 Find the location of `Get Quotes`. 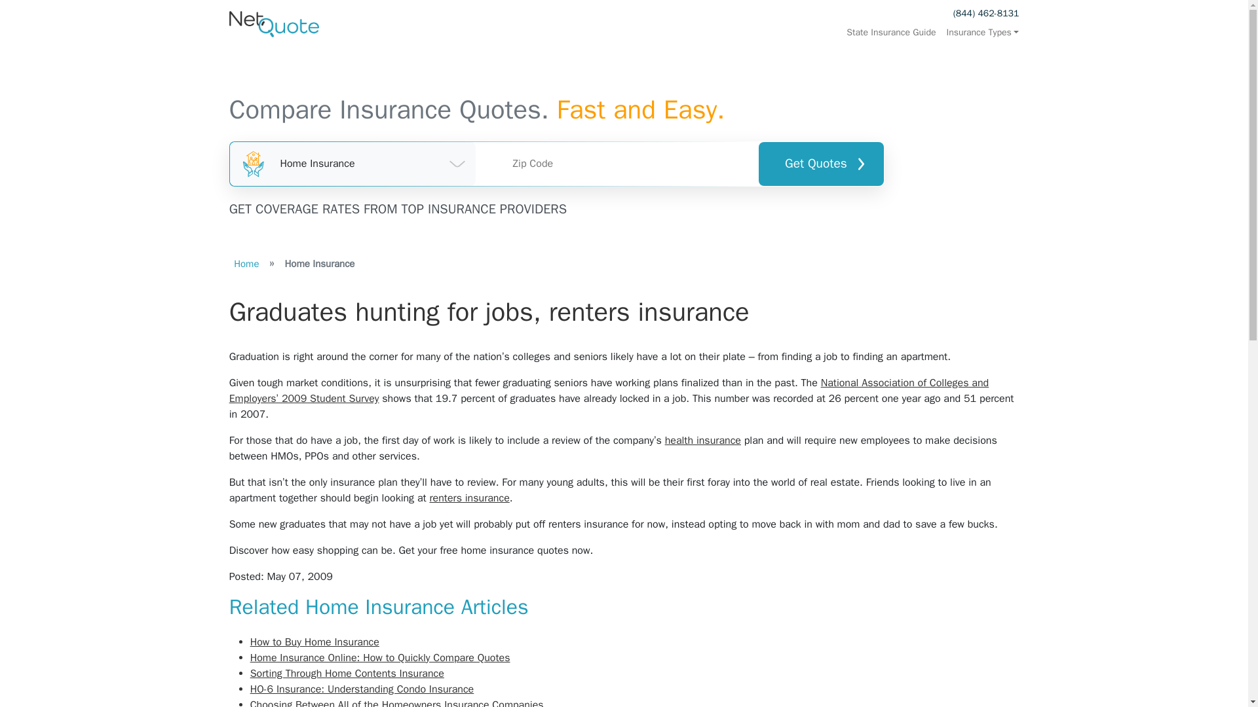

Get Quotes is located at coordinates (820, 164).